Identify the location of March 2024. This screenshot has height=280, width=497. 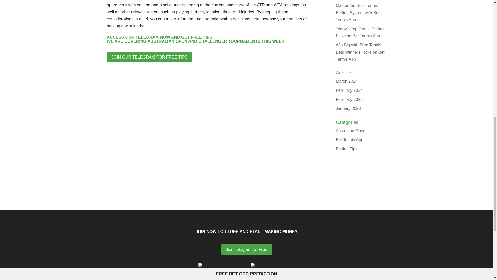
(347, 81).